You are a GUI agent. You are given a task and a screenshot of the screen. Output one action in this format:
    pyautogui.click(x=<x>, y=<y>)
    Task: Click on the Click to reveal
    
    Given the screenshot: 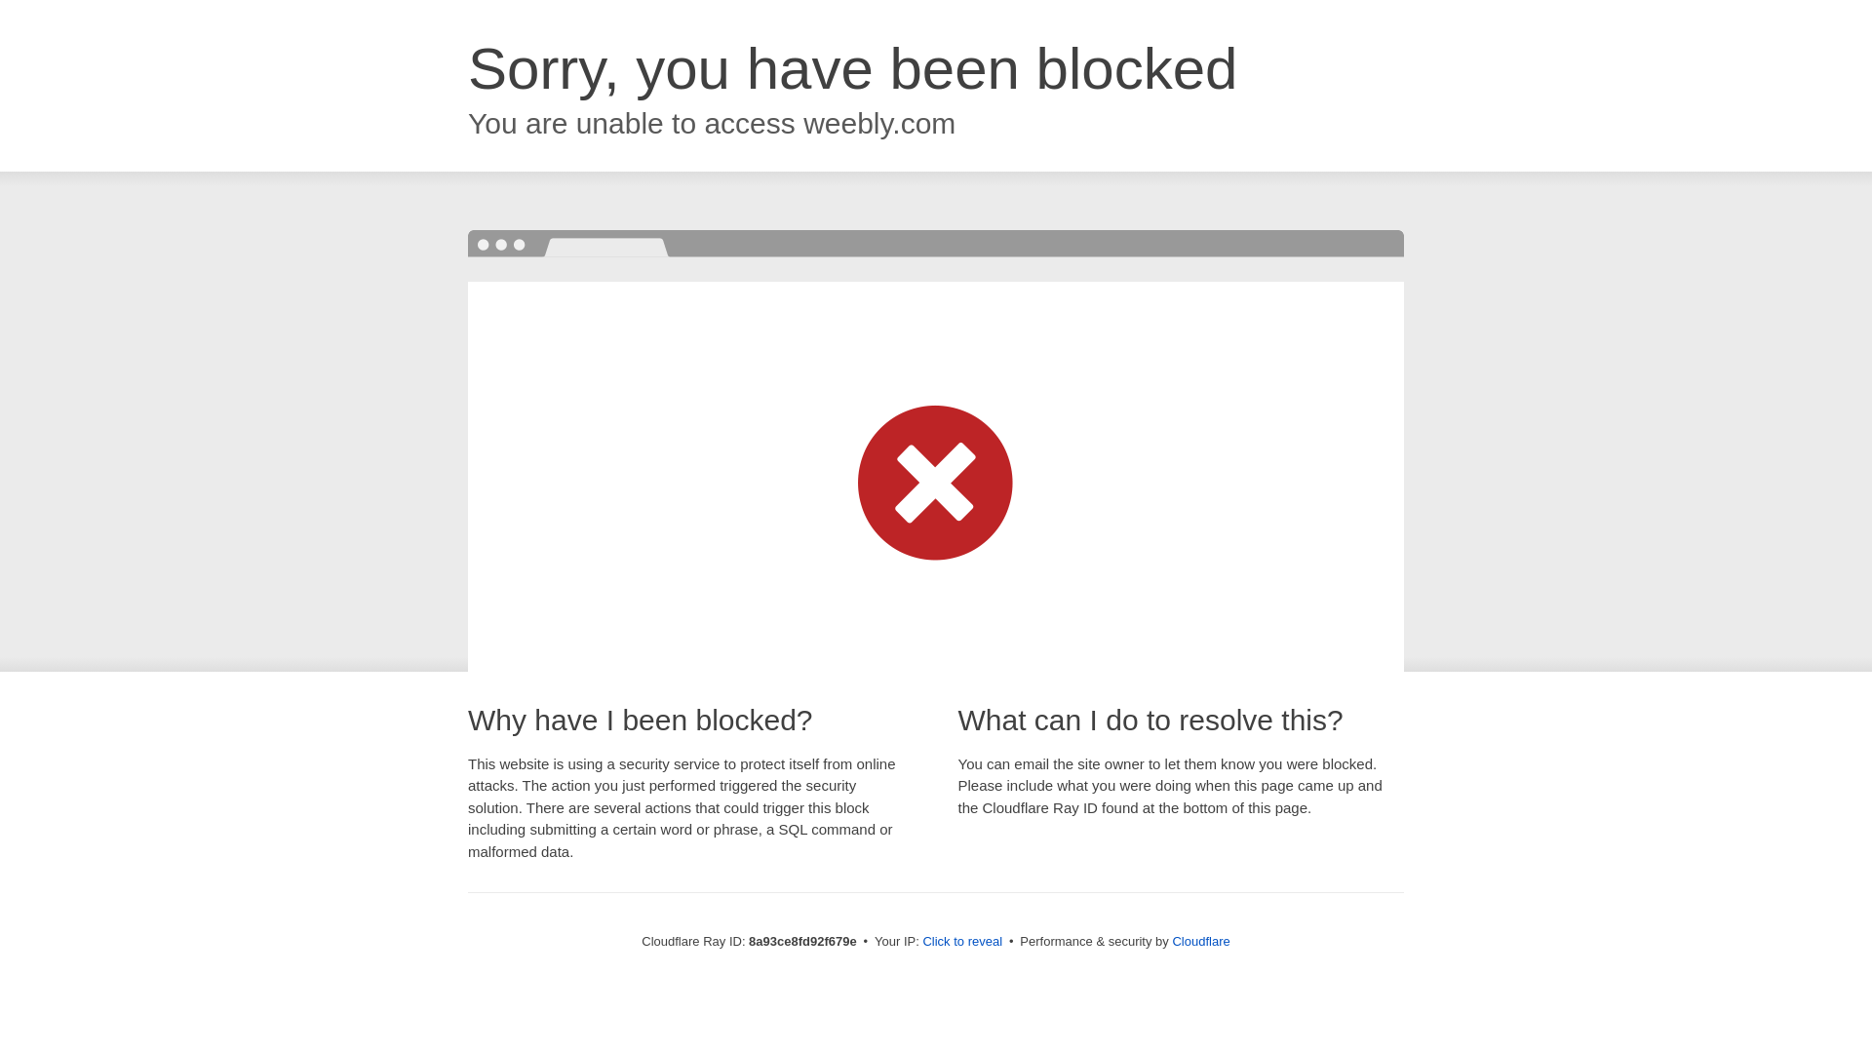 What is the action you would take?
    pyautogui.click(x=961, y=942)
    